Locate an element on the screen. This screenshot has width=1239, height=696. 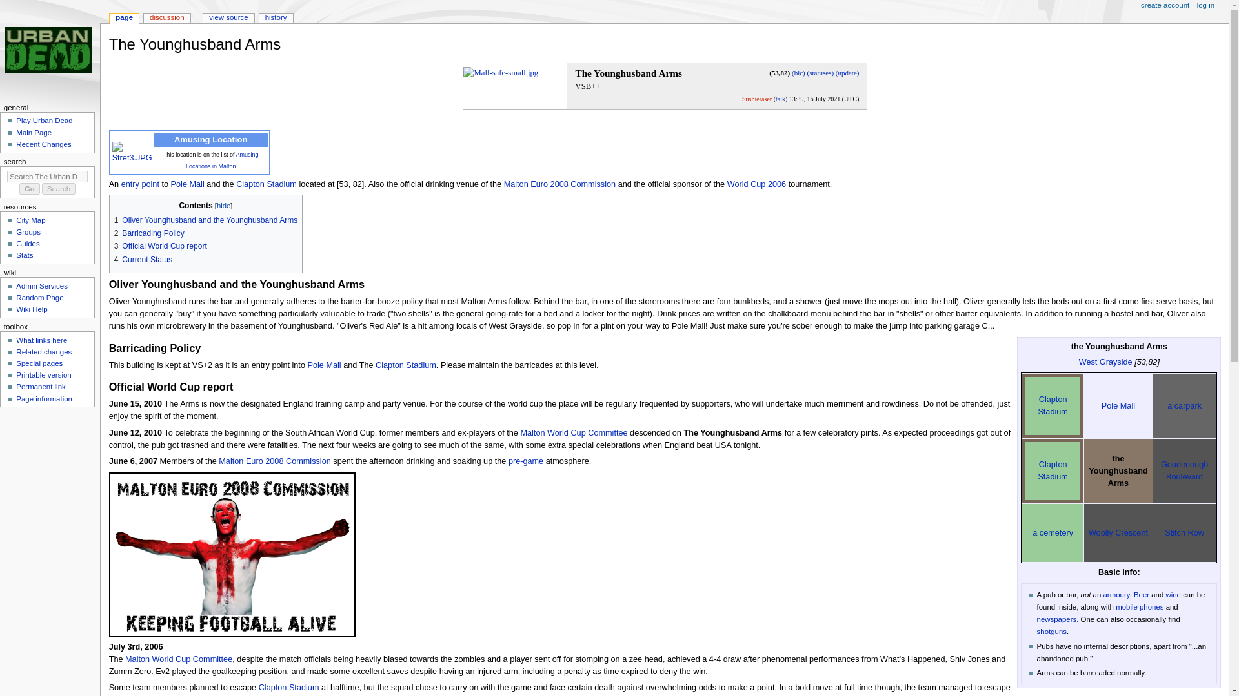
Malton World Cup Committee is located at coordinates (573, 433).